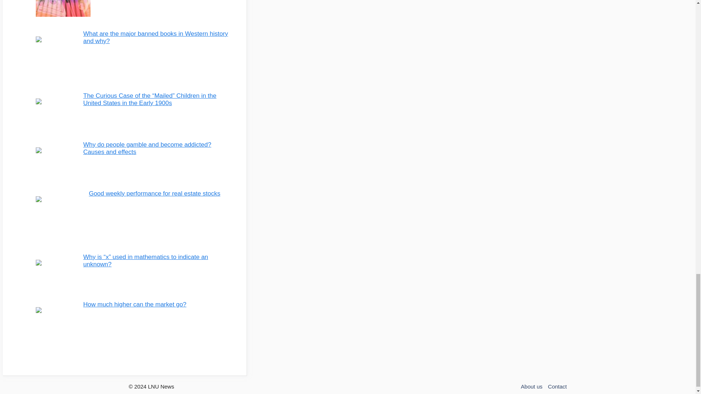  I want to click on Why do people gamble and become addicted? Causes and effects, so click(148, 148).